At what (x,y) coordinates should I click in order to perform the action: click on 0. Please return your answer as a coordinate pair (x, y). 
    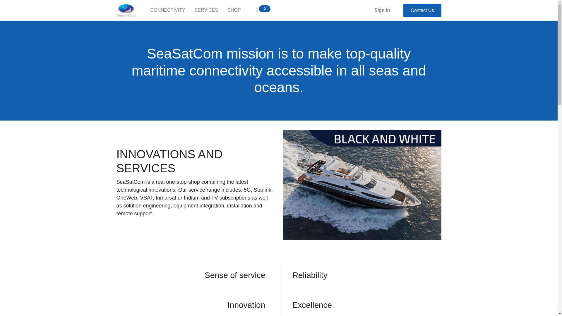
    Looking at the image, I should click on (263, 11).